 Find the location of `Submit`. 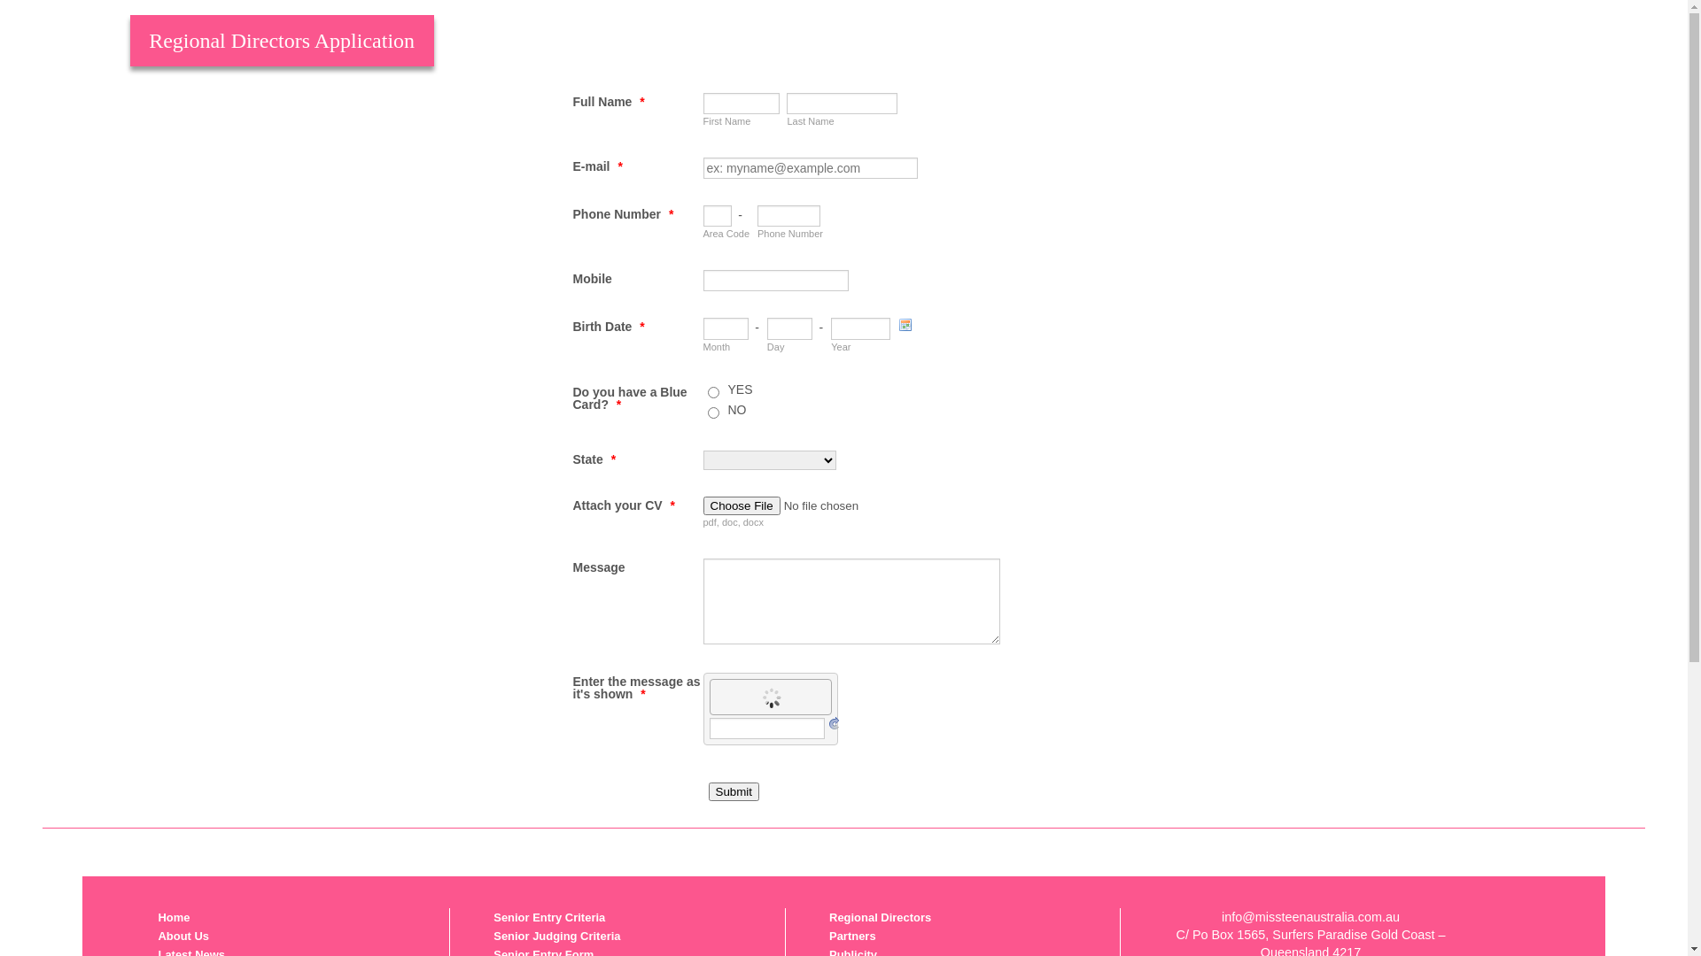

Submit is located at coordinates (734, 791).